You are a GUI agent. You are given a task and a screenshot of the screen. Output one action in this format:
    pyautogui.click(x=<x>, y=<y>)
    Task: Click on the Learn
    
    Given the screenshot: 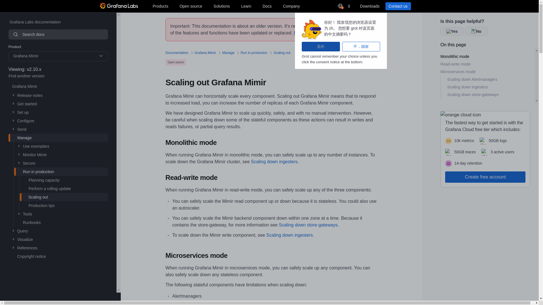 What is the action you would take?
    pyautogui.click(x=246, y=6)
    